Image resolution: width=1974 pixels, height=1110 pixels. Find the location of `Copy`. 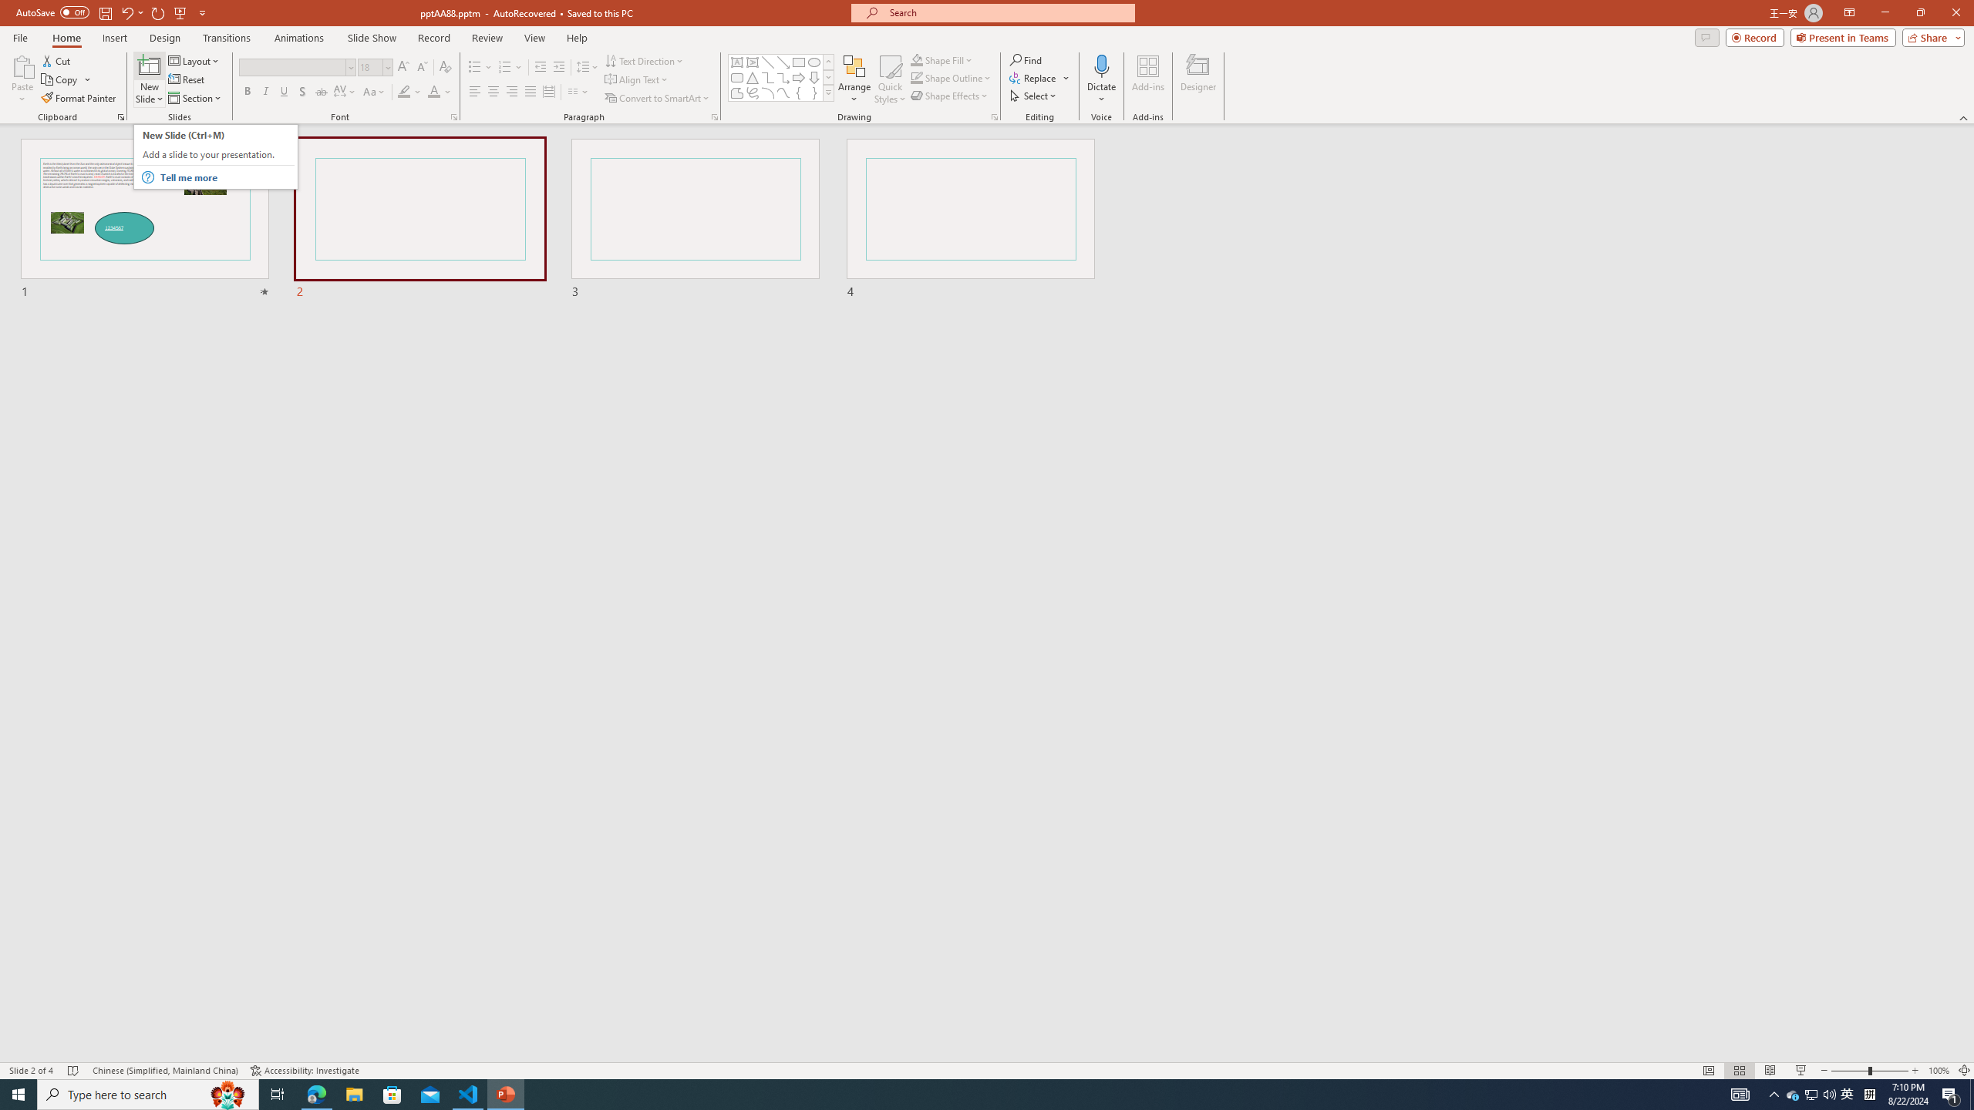

Copy is located at coordinates (61, 80).